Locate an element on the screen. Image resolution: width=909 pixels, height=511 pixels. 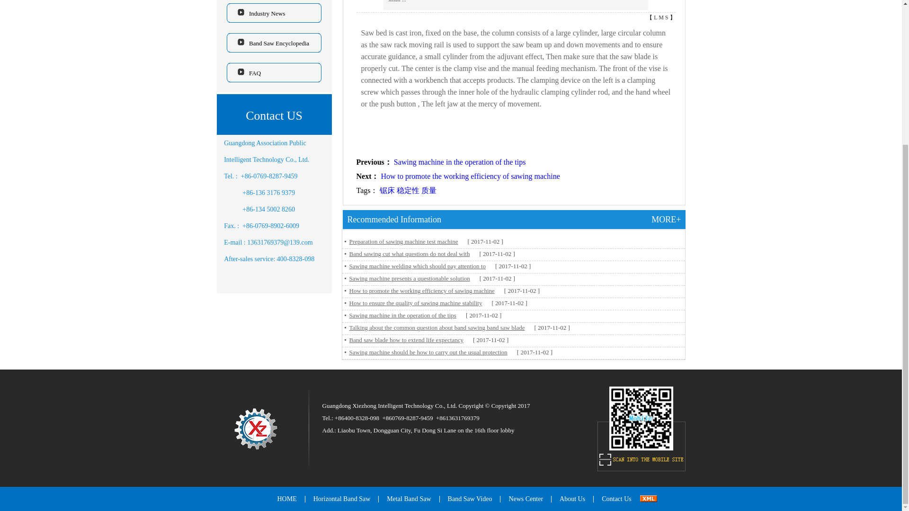
M is located at coordinates (662, 18).